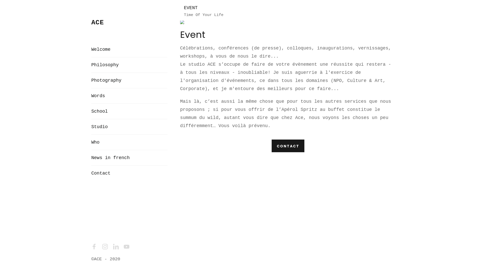 This screenshot has width=487, height=274. Describe the element at coordinates (98, 23) in the screenshot. I see `ACE` at that location.